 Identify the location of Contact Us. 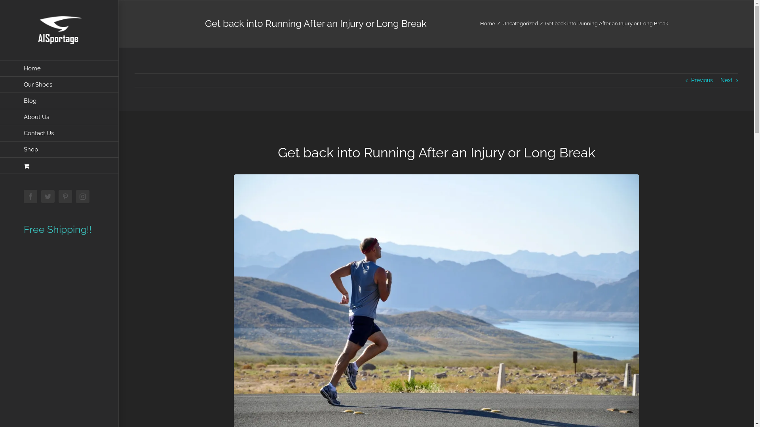
(59, 134).